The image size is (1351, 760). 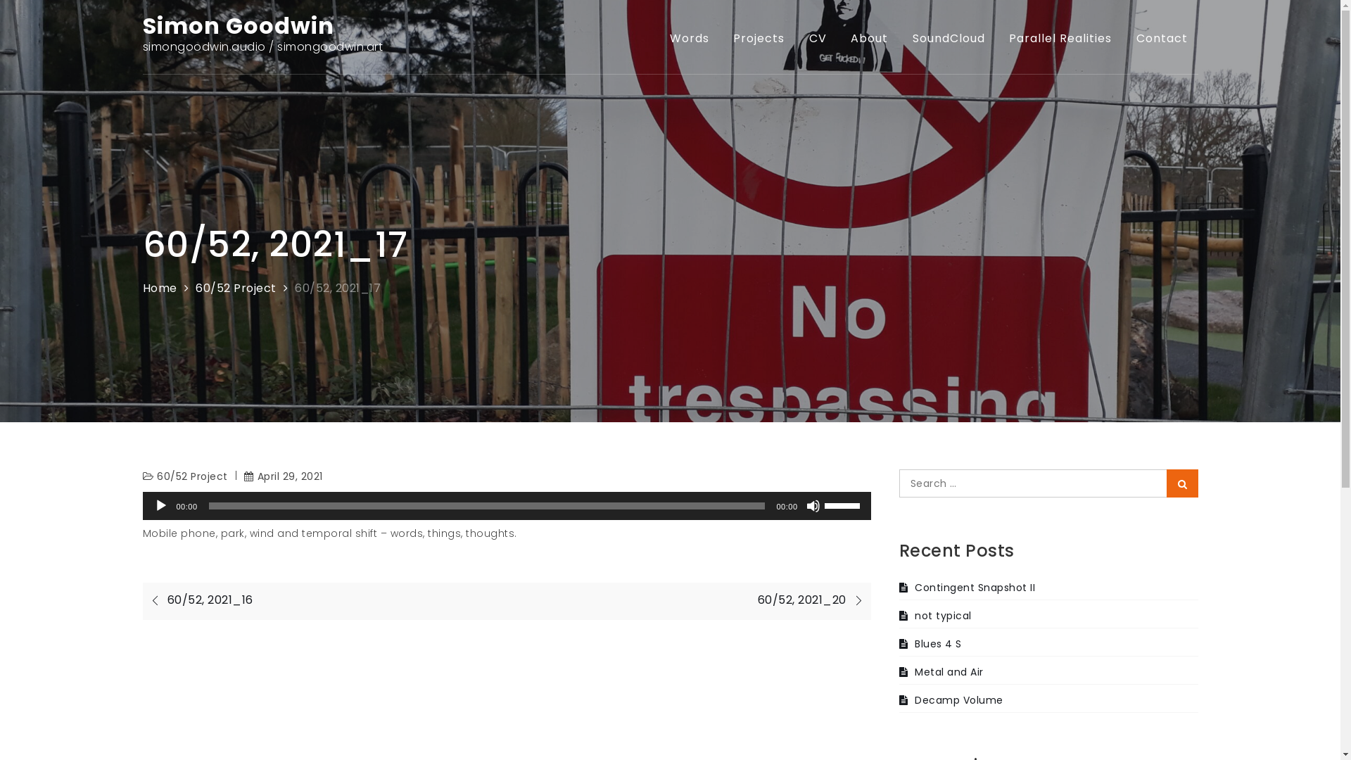 I want to click on Contact, so click(x=1162, y=39).